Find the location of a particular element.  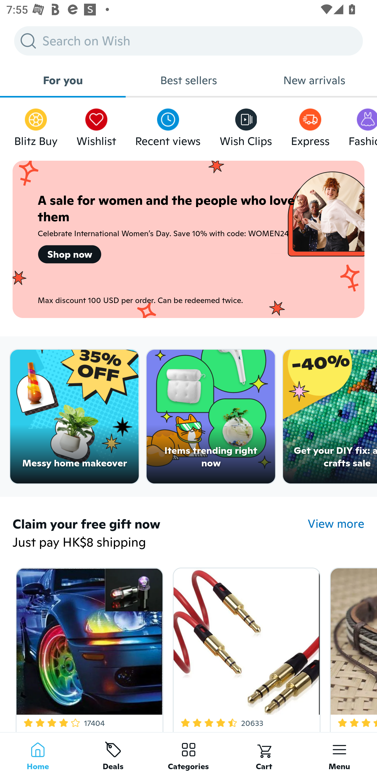

Home is located at coordinates (38, 754).